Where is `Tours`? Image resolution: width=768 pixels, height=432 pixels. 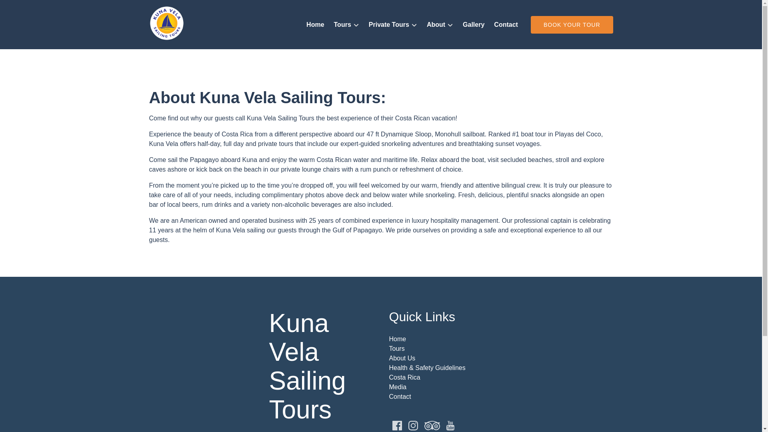
Tours is located at coordinates (346, 25).